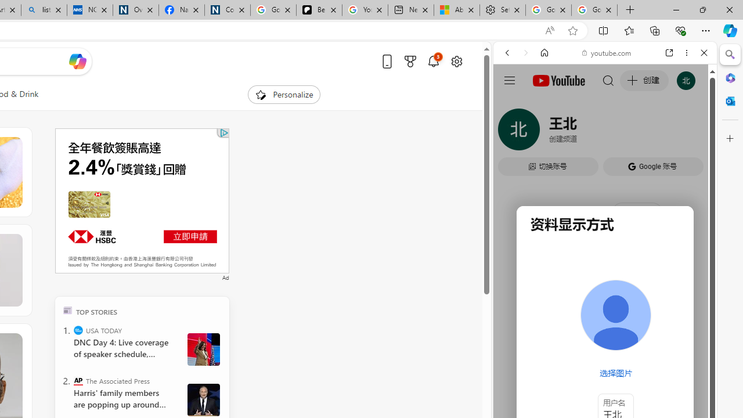 Image resolution: width=743 pixels, height=418 pixels. Describe the element at coordinates (730, 101) in the screenshot. I see `Close Outlook pane` at that location.